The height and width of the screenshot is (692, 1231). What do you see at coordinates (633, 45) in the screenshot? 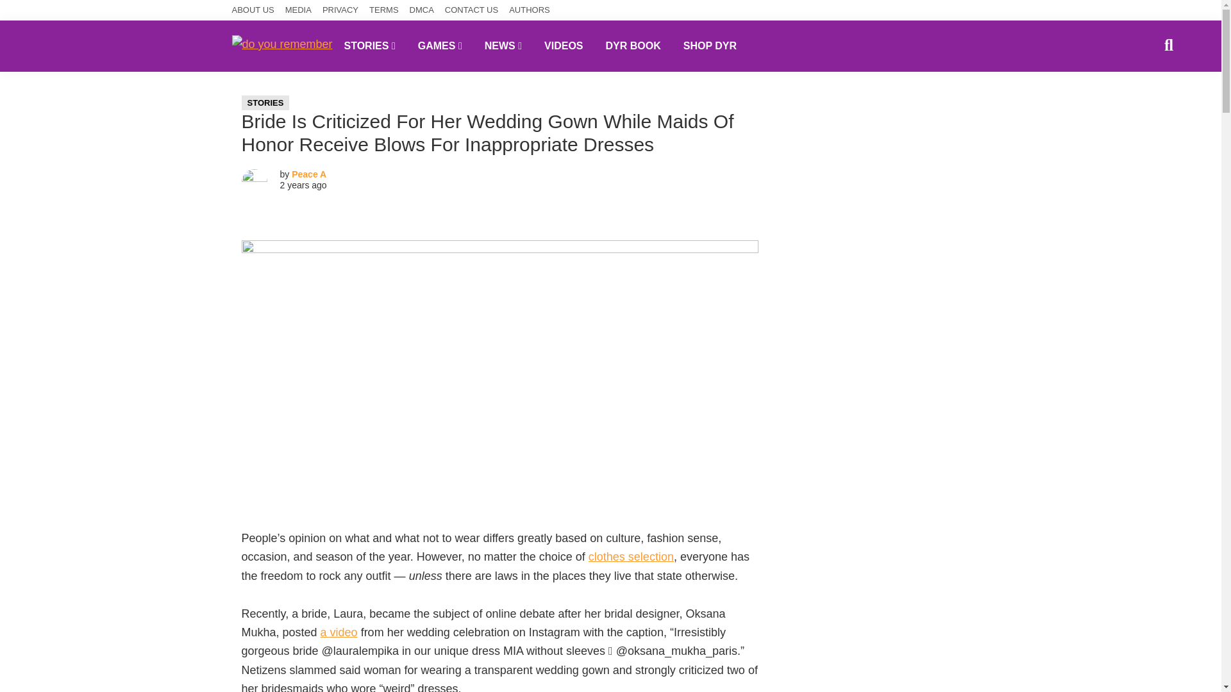
I see `DYR BOOK` at bounding box center [633, 45].